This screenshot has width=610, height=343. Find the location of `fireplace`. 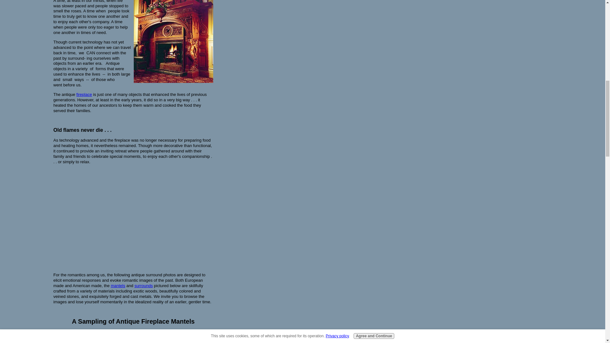

fireplace is located at coordinates (84, 94).